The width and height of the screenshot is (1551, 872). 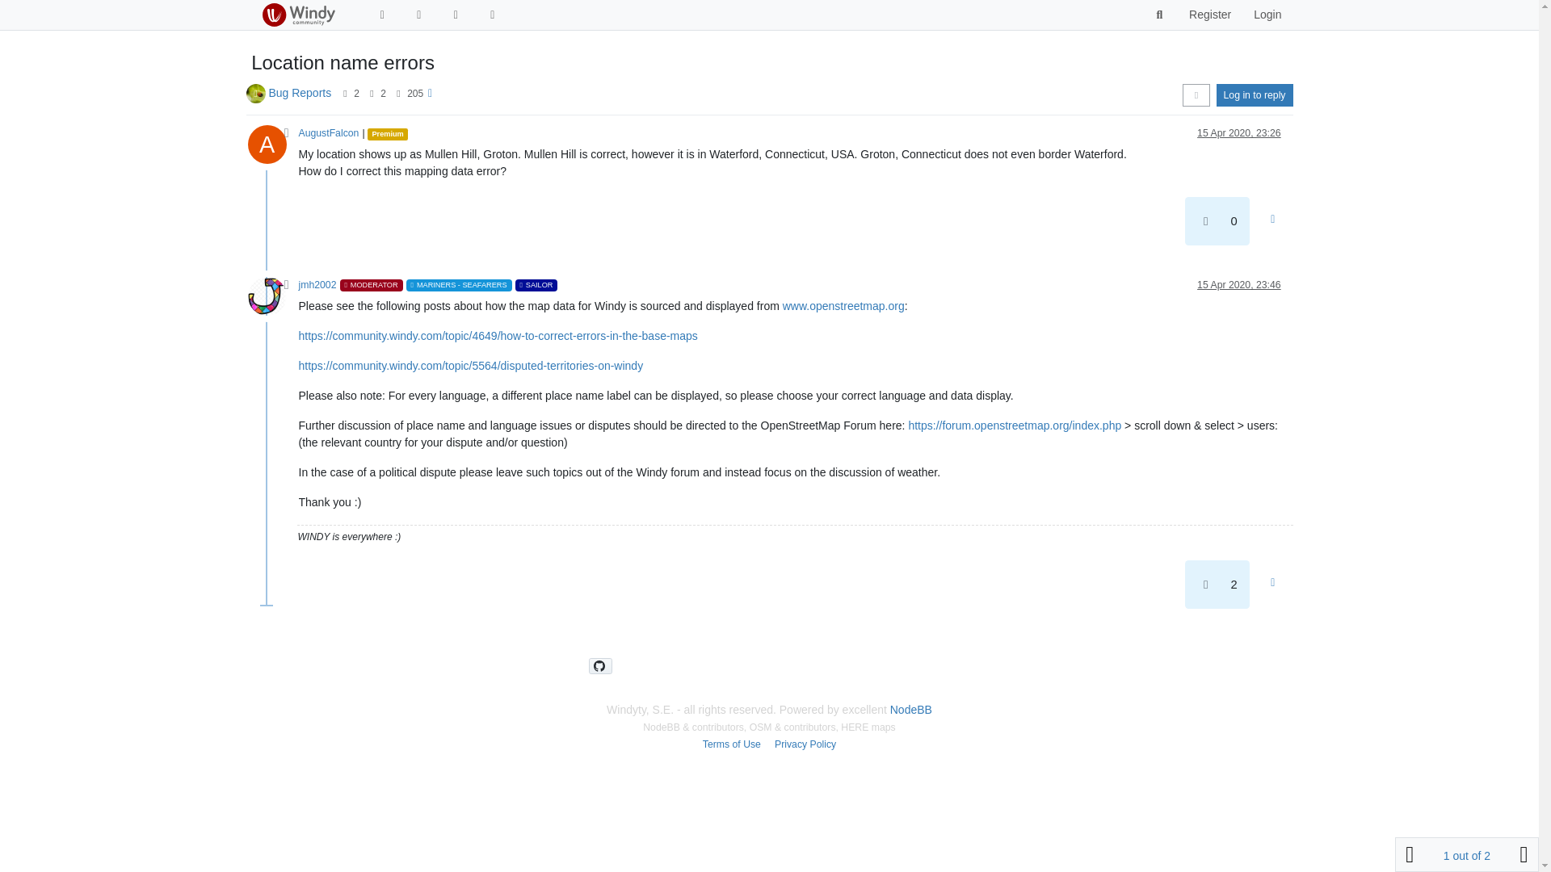 What do you see at coordinates (1160, 15) in the screenshot?
I see `Search` at bounding box center [1160, 15].